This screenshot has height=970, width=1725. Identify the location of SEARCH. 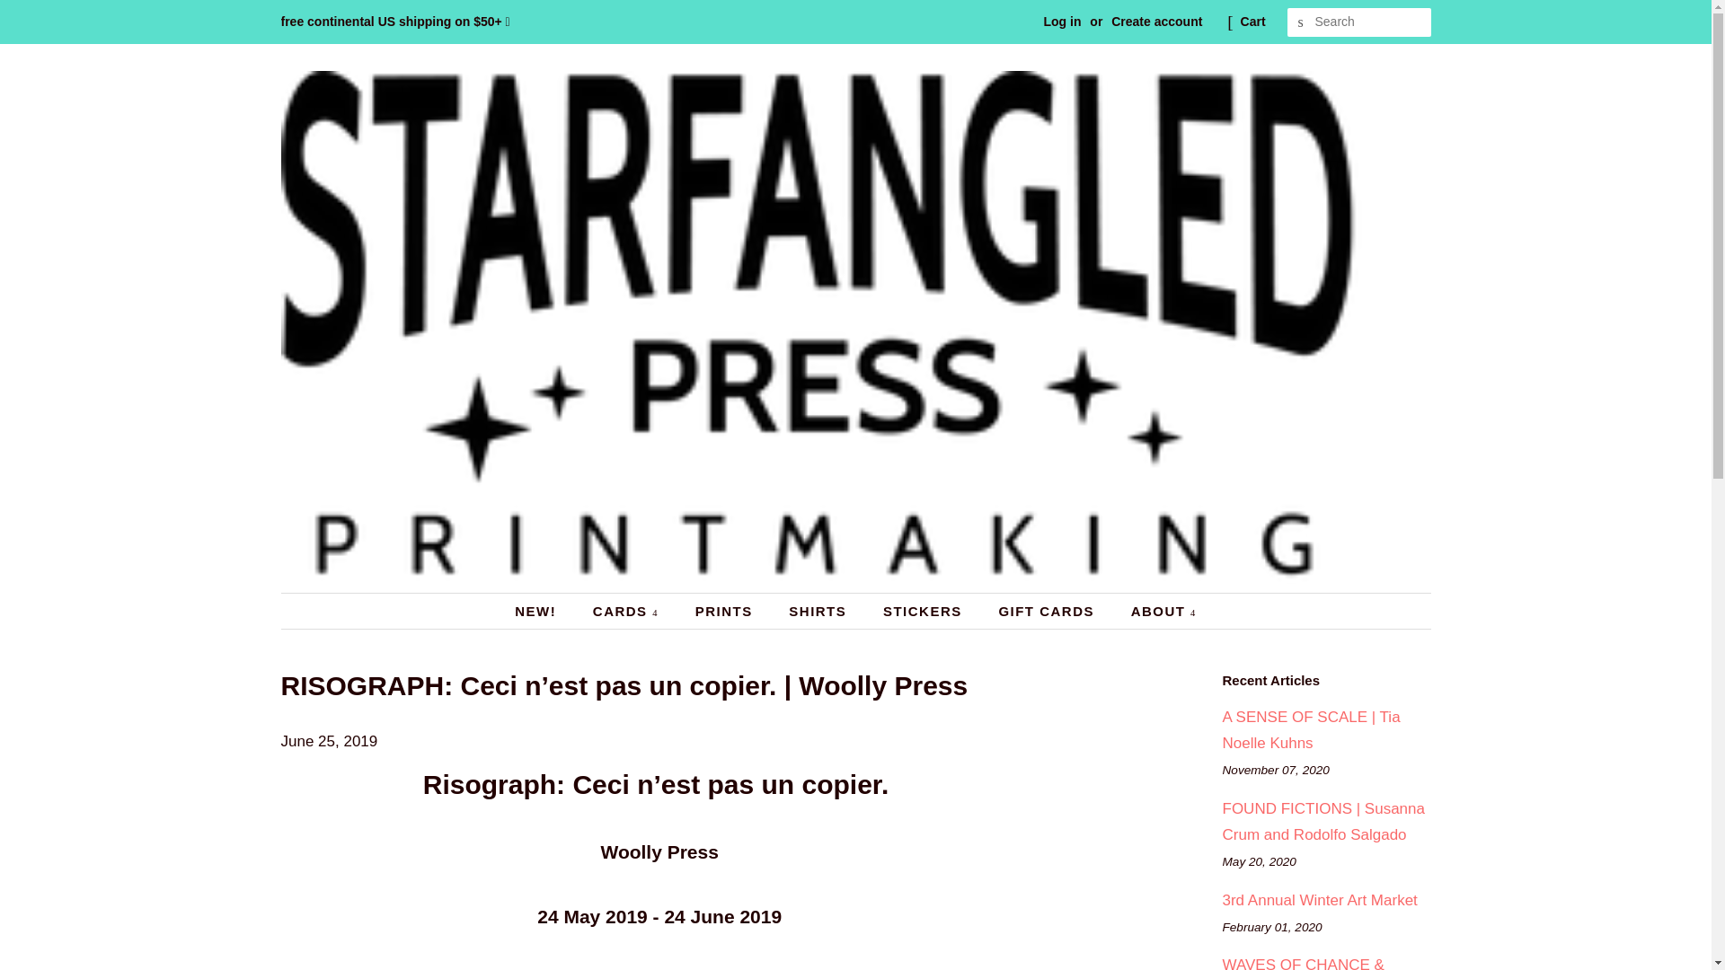
(1301, 22).